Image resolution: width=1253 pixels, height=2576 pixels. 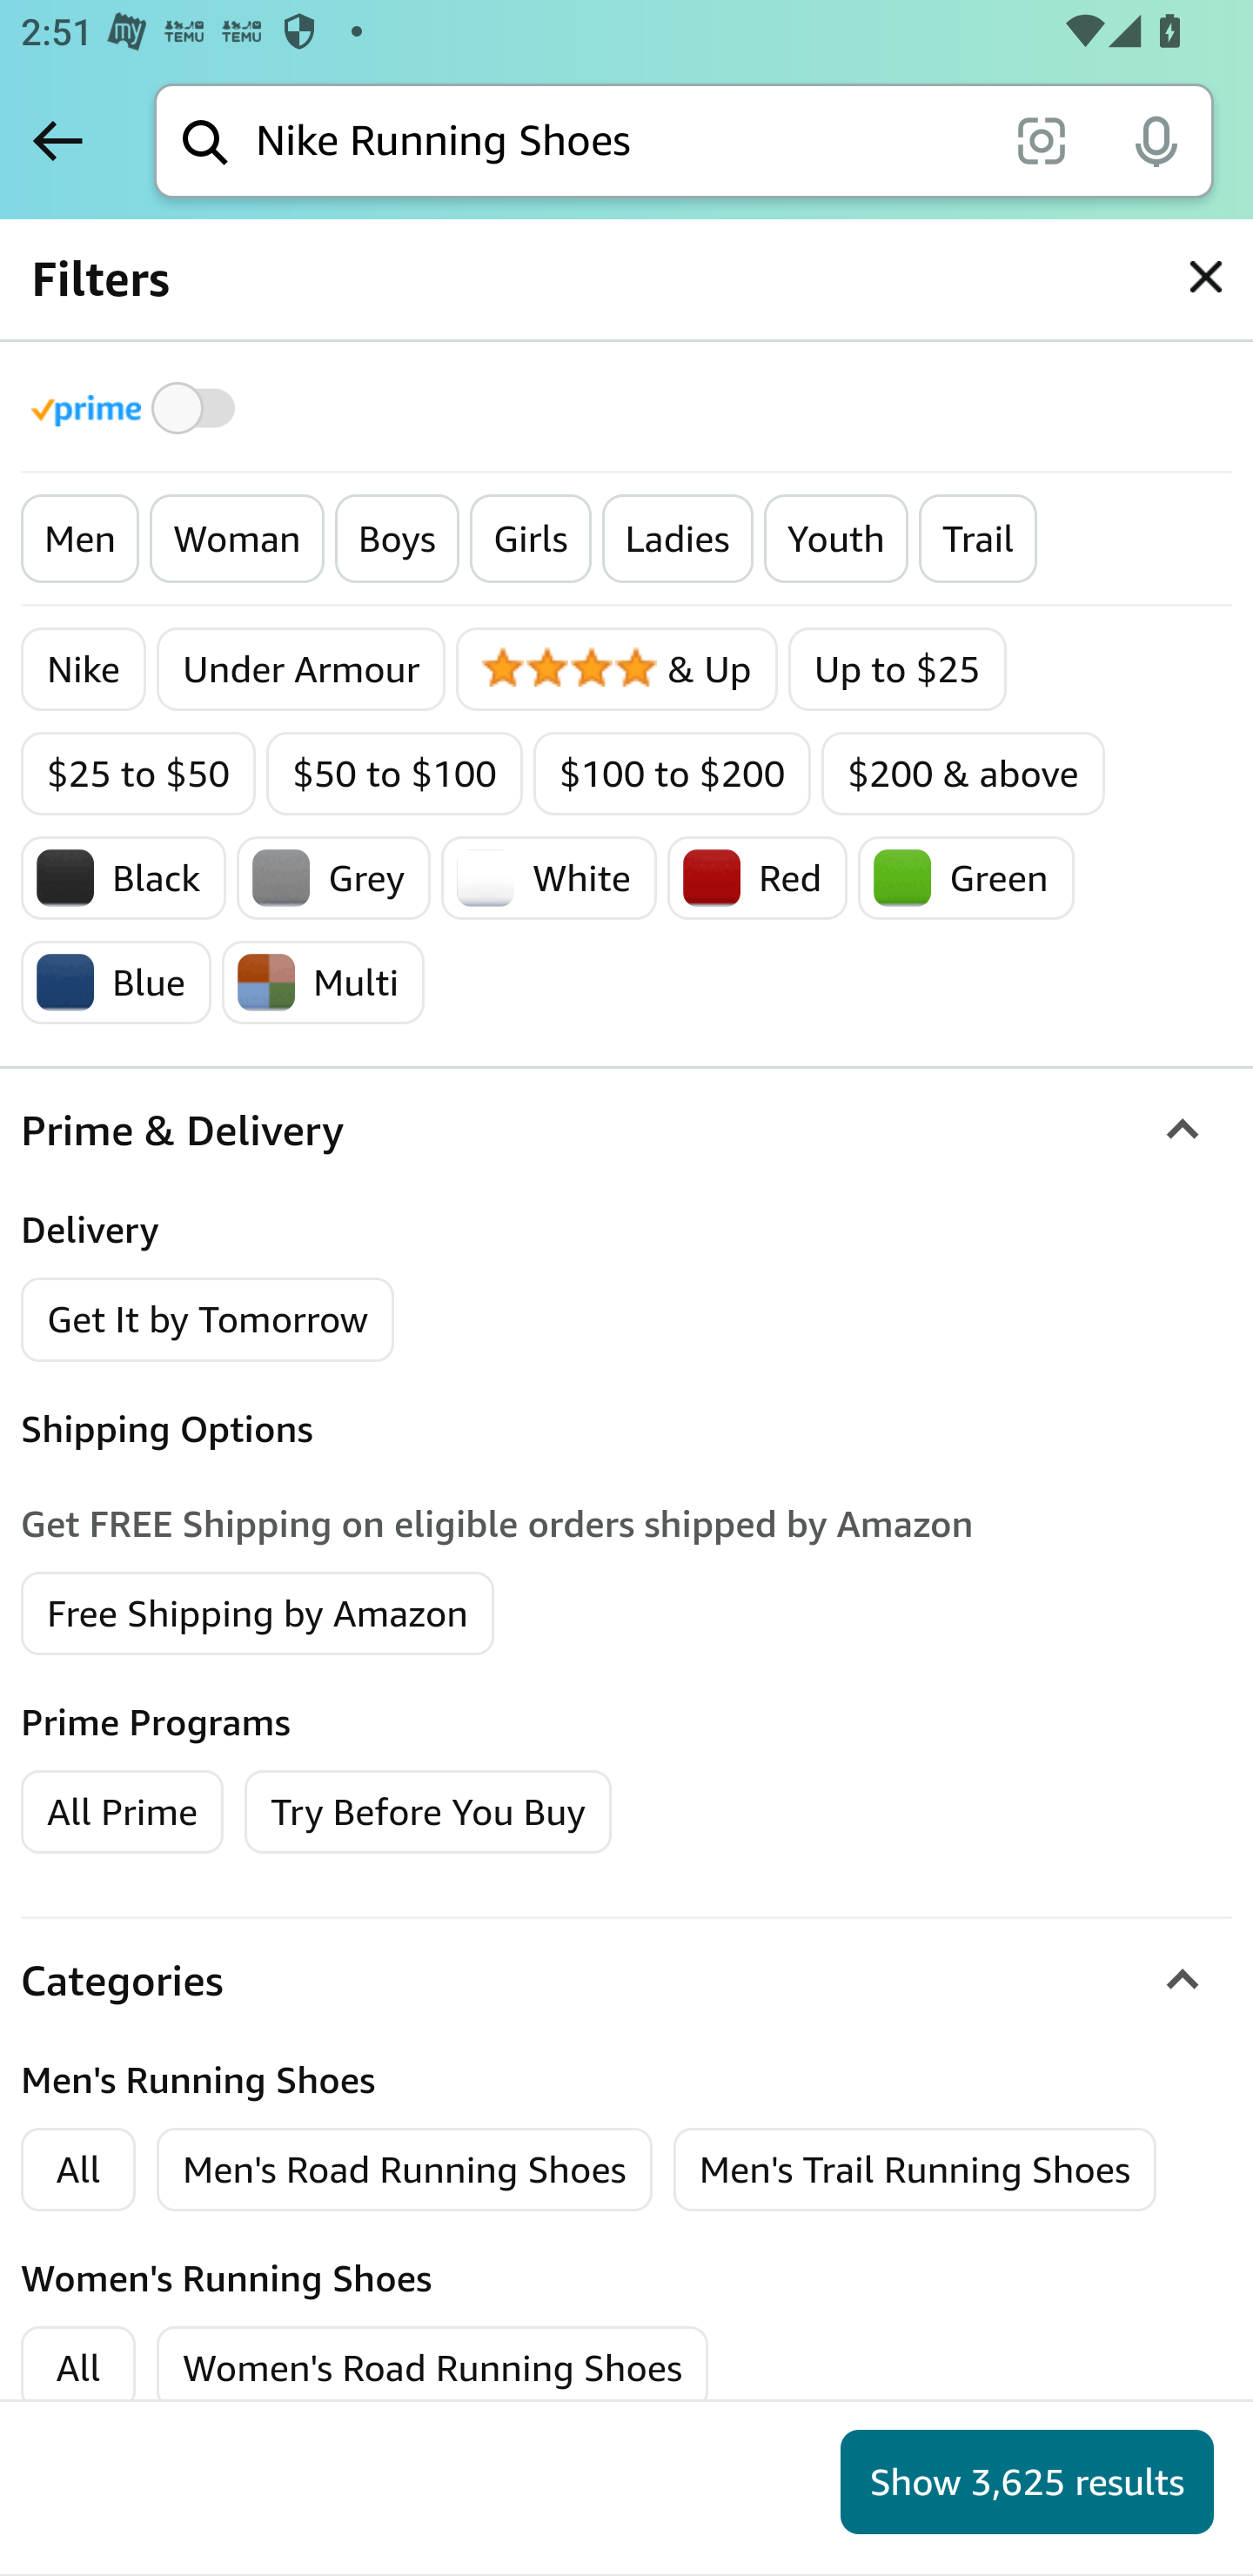 What do you see at coordinates (117, 983) in the screenshot?
I see `Blue Blue Blue Blue` at bounding box center [117, 983].